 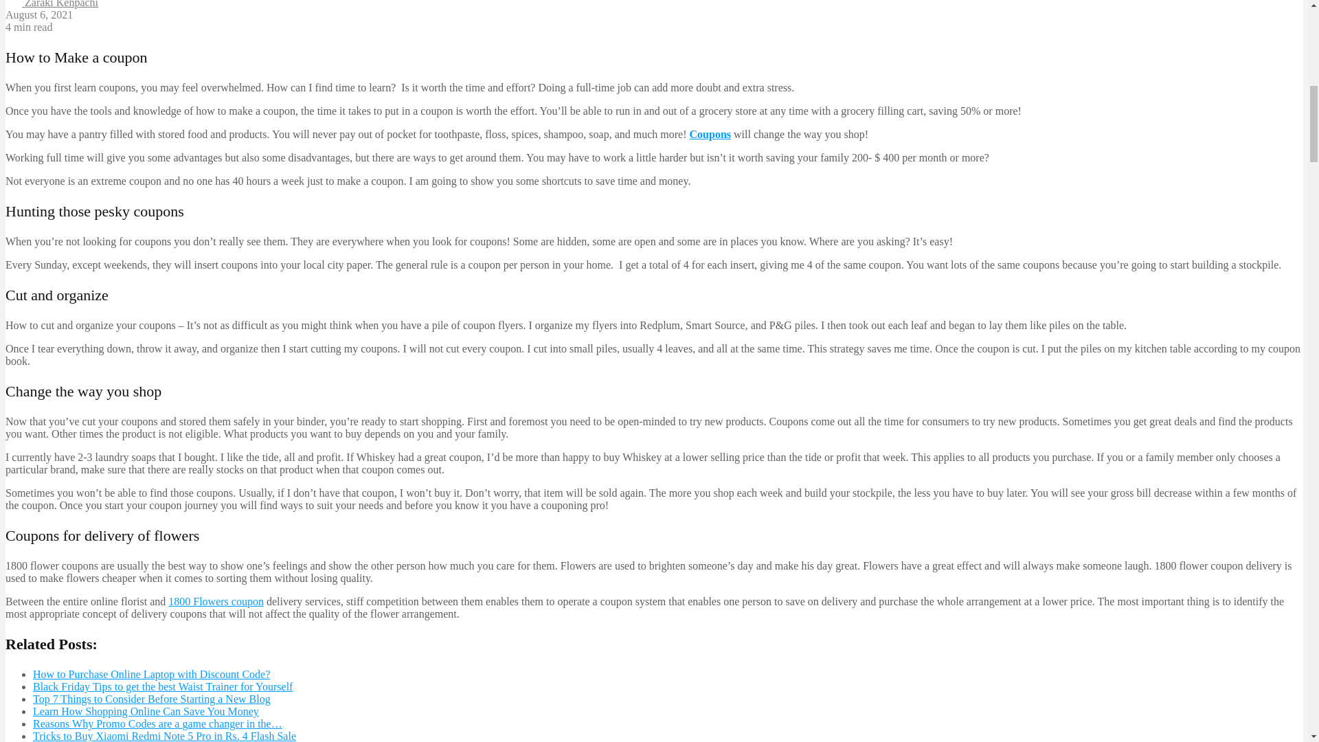 I want to click on Coupons, so click(x=710, y=134).